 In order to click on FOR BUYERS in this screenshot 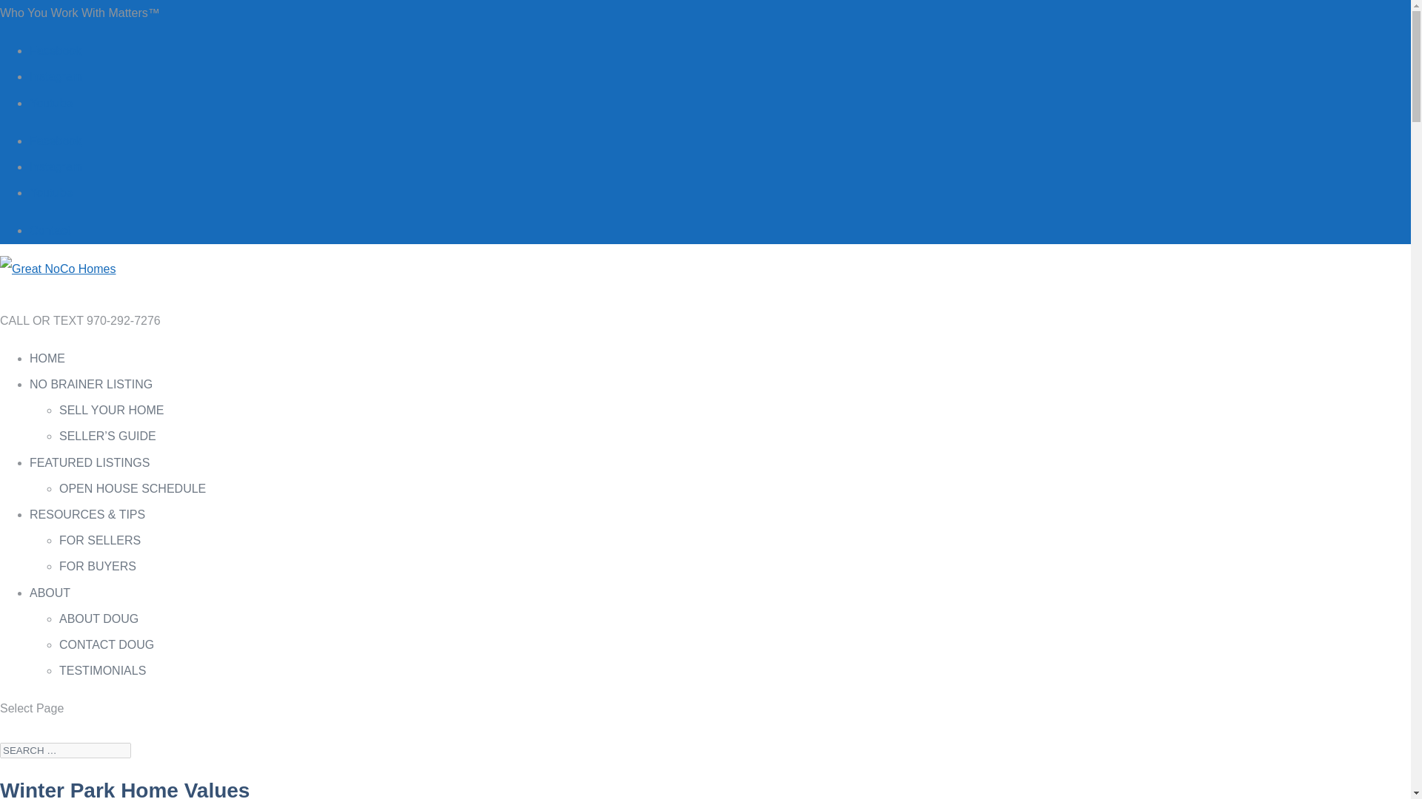, I will do `click(98, 567)`.